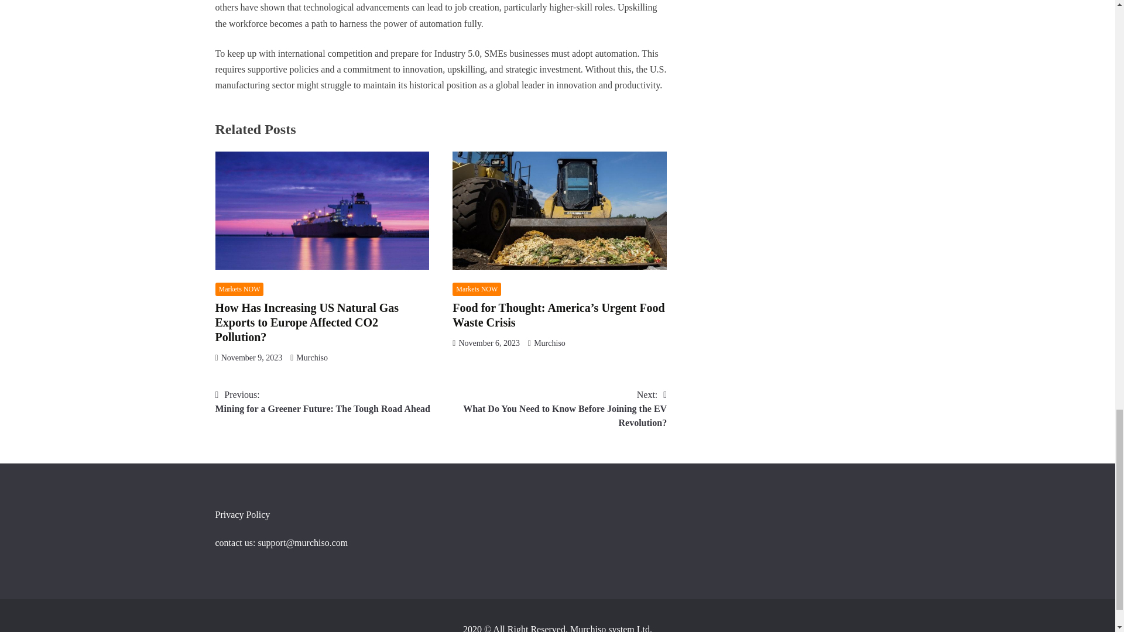 This screenshot has height=632, width=1124. What do you see at coordinates (477, 289) in the screenshot?
I see `Murchiso` at bounding box center [477, 289].